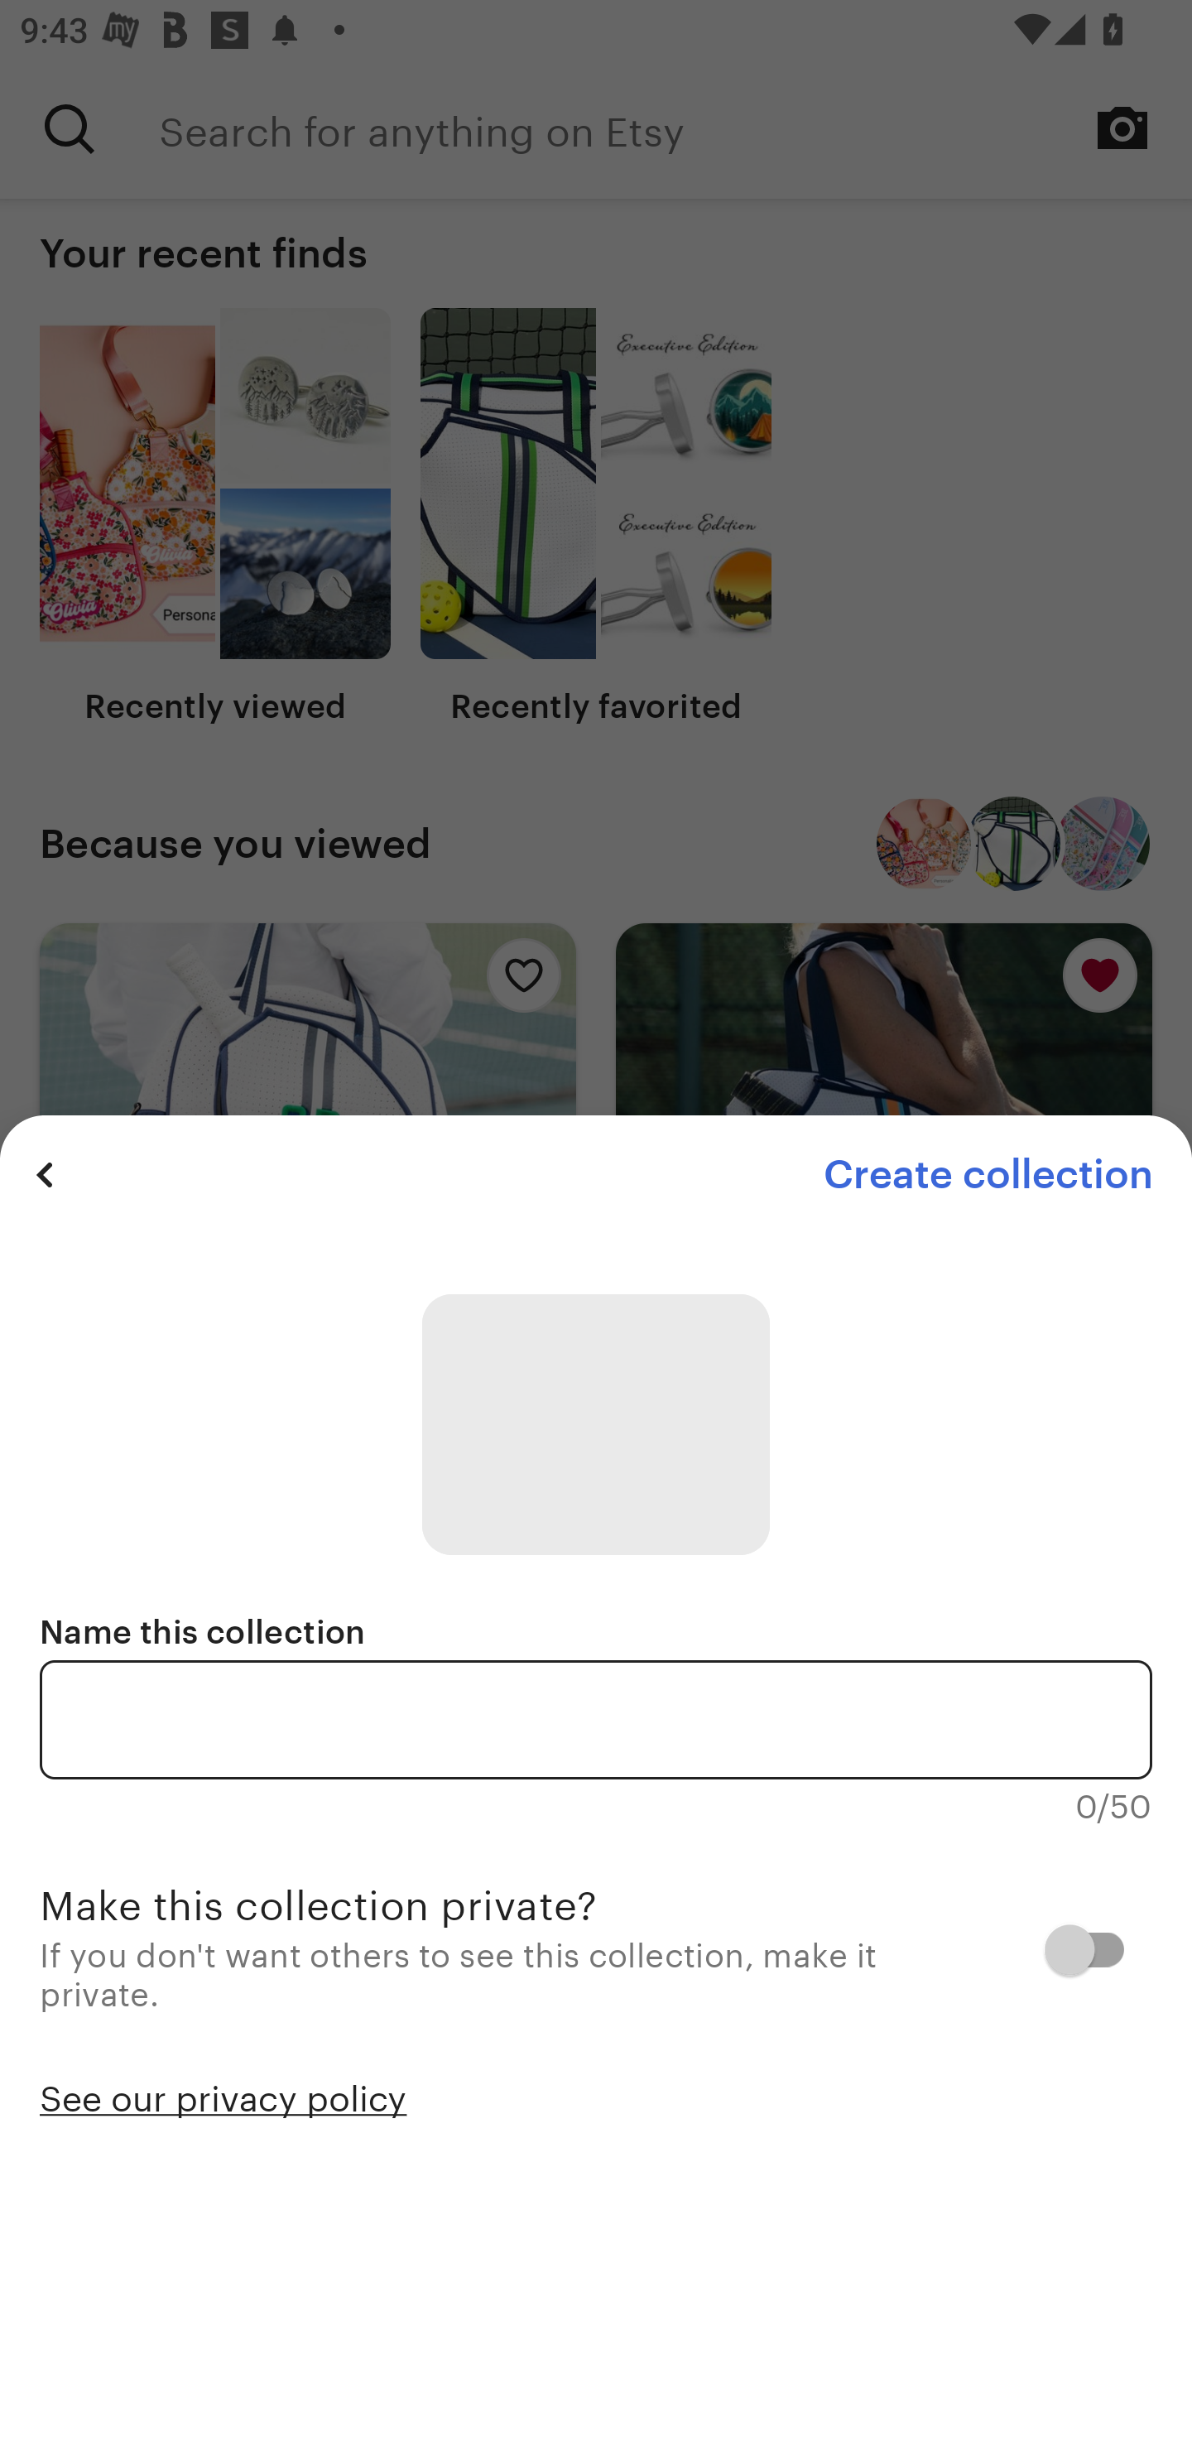 Image resolution: width=1192 pixels, height=2451 pixels. What do you see at coordinates (45, 1174) in the screenshot?
I see `Previous` at bounding box center [45, 1174].